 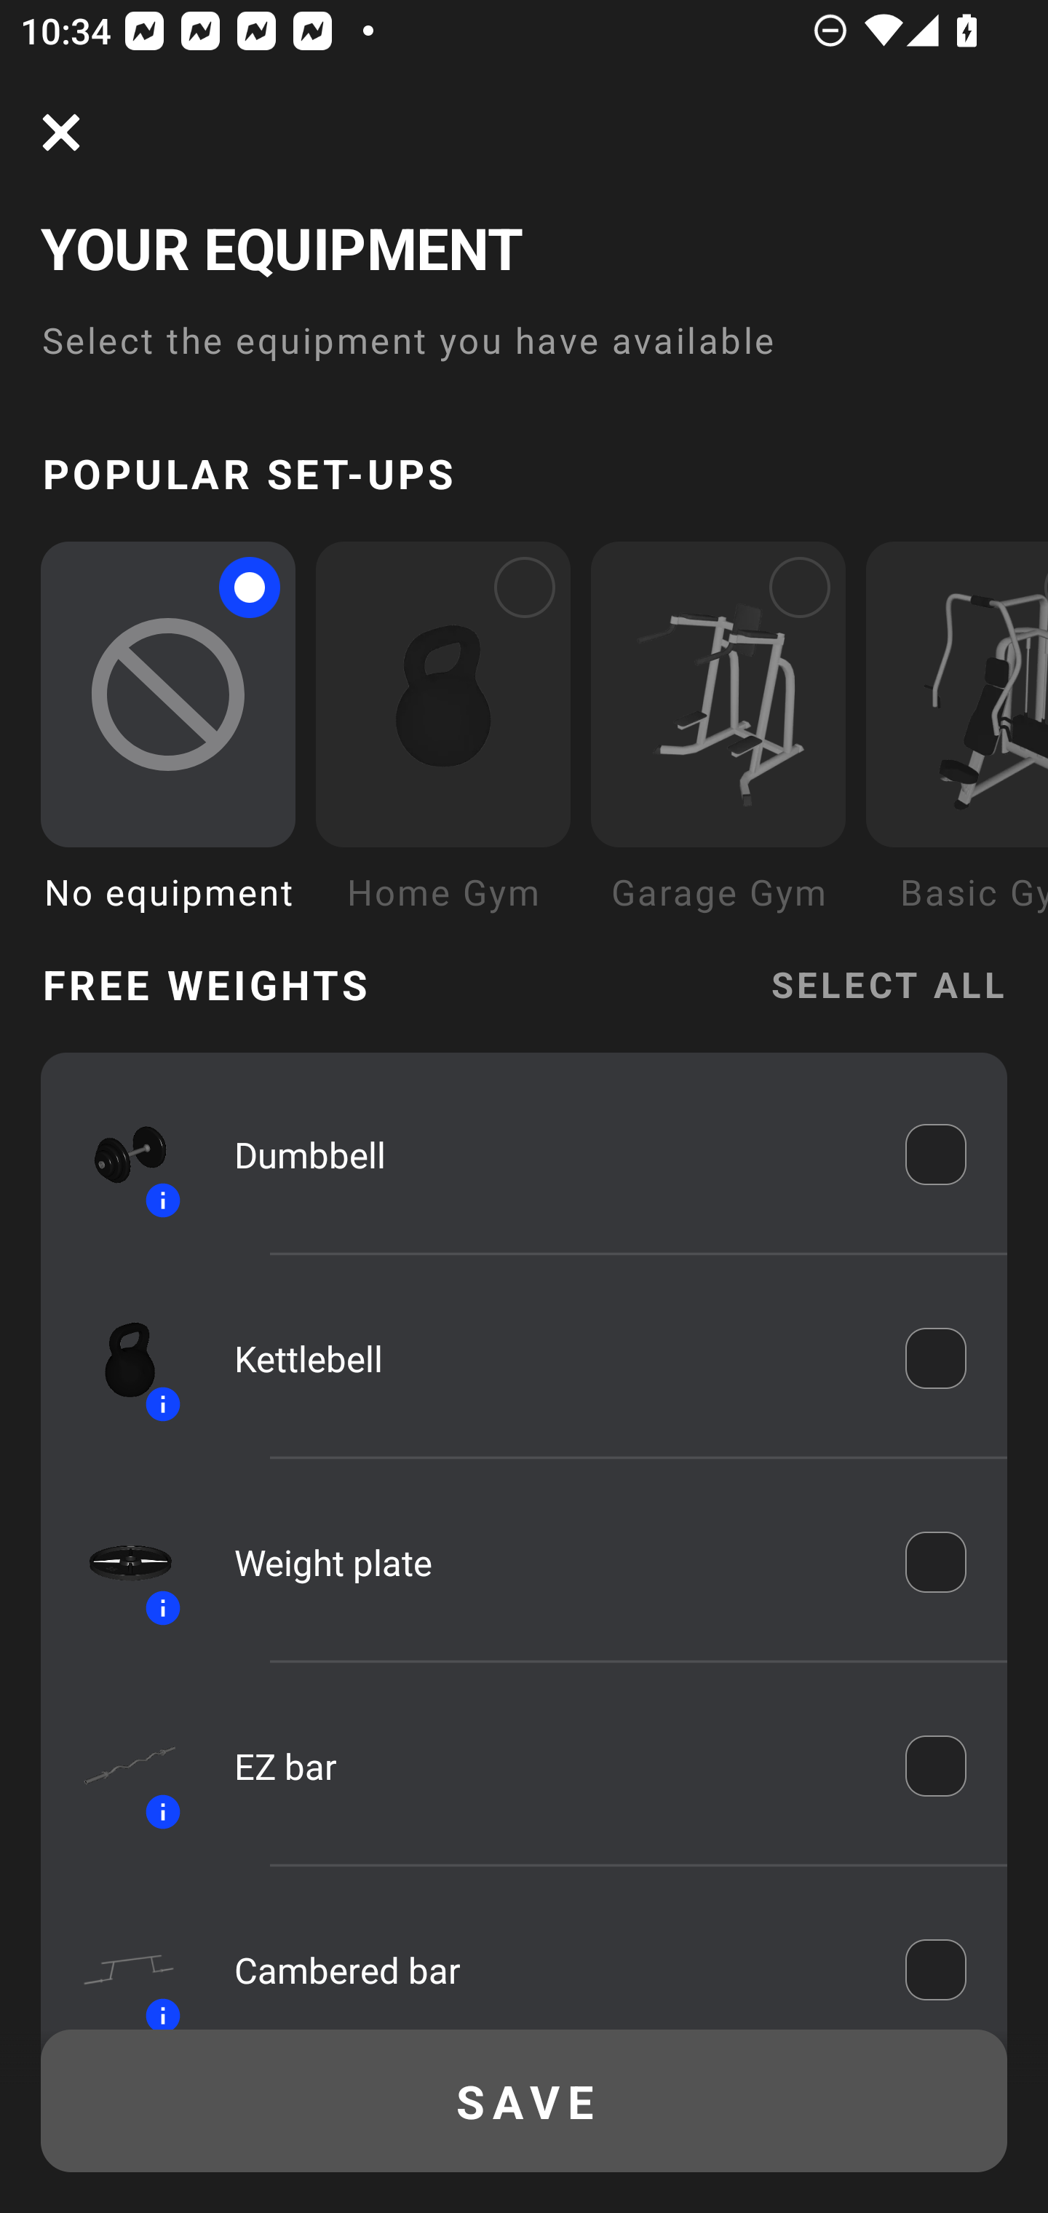 I want to click on Dumbbell, so click(x=549, y=1153).